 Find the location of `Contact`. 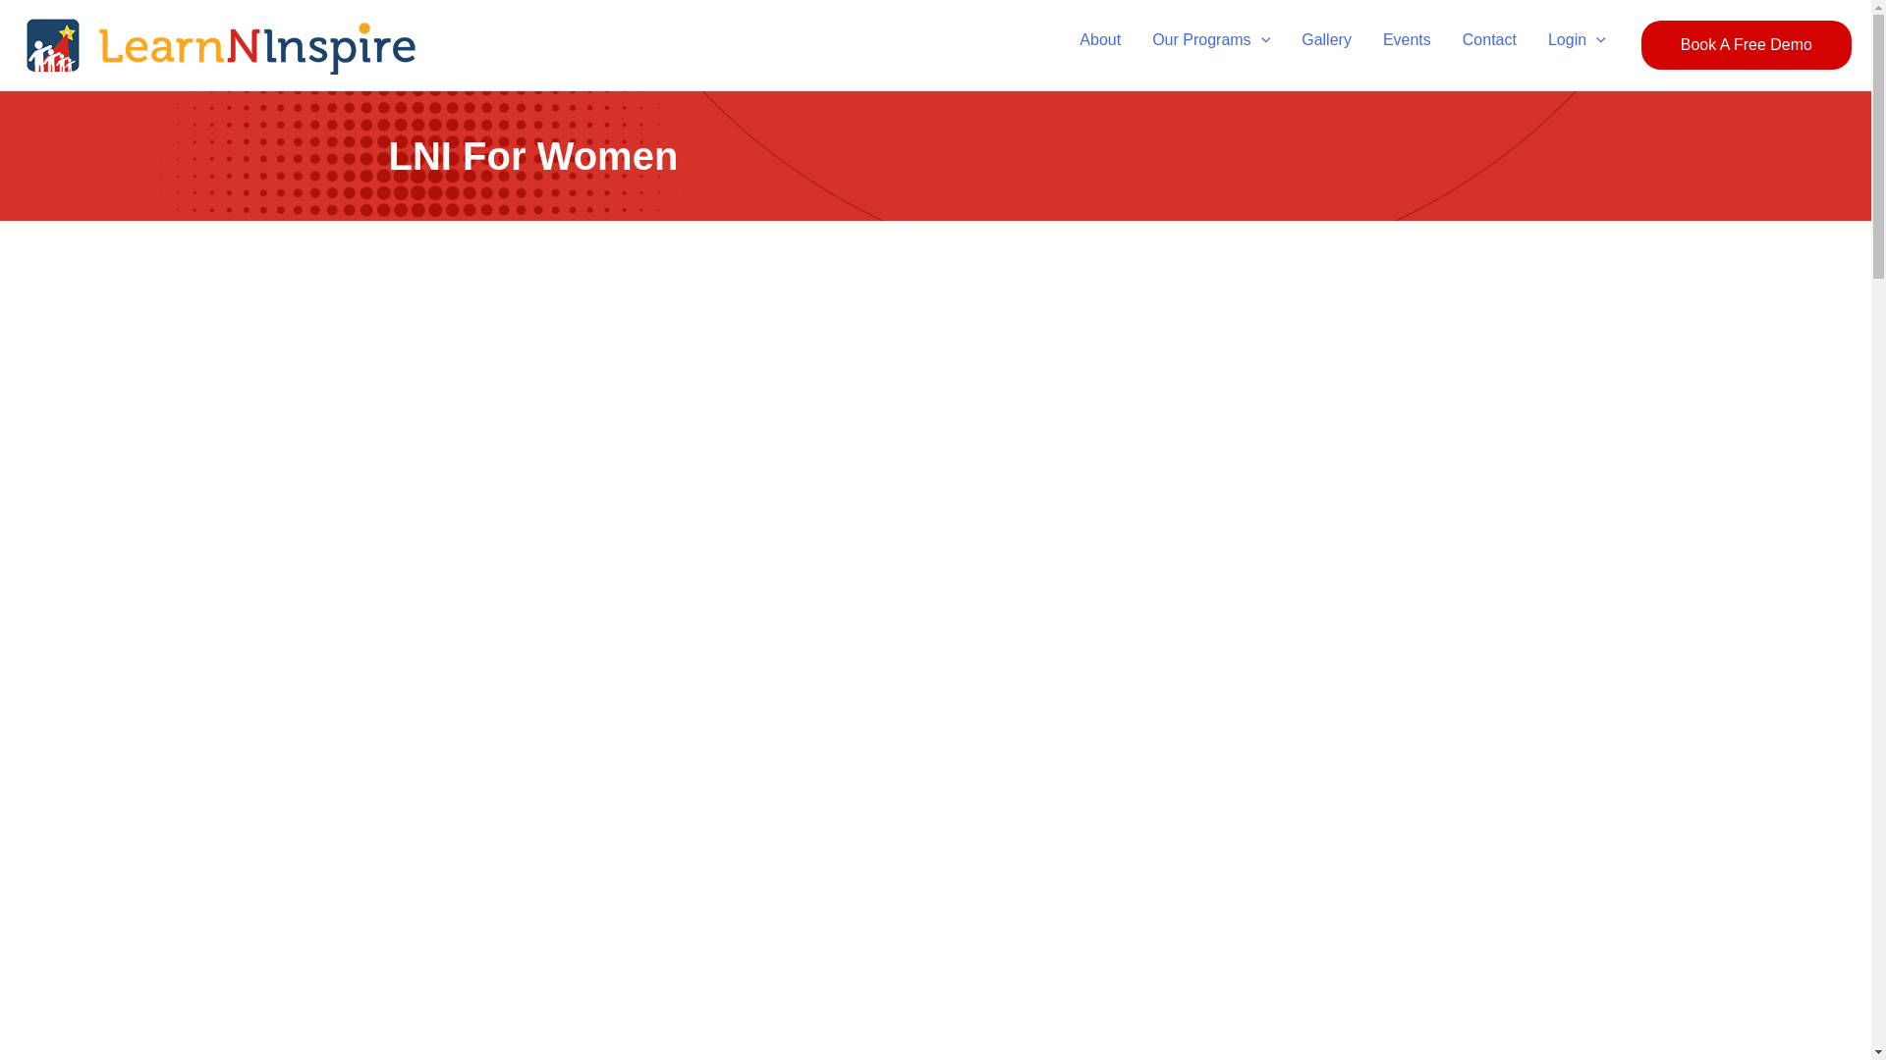

Contact is located at coordinates (1489, 49).